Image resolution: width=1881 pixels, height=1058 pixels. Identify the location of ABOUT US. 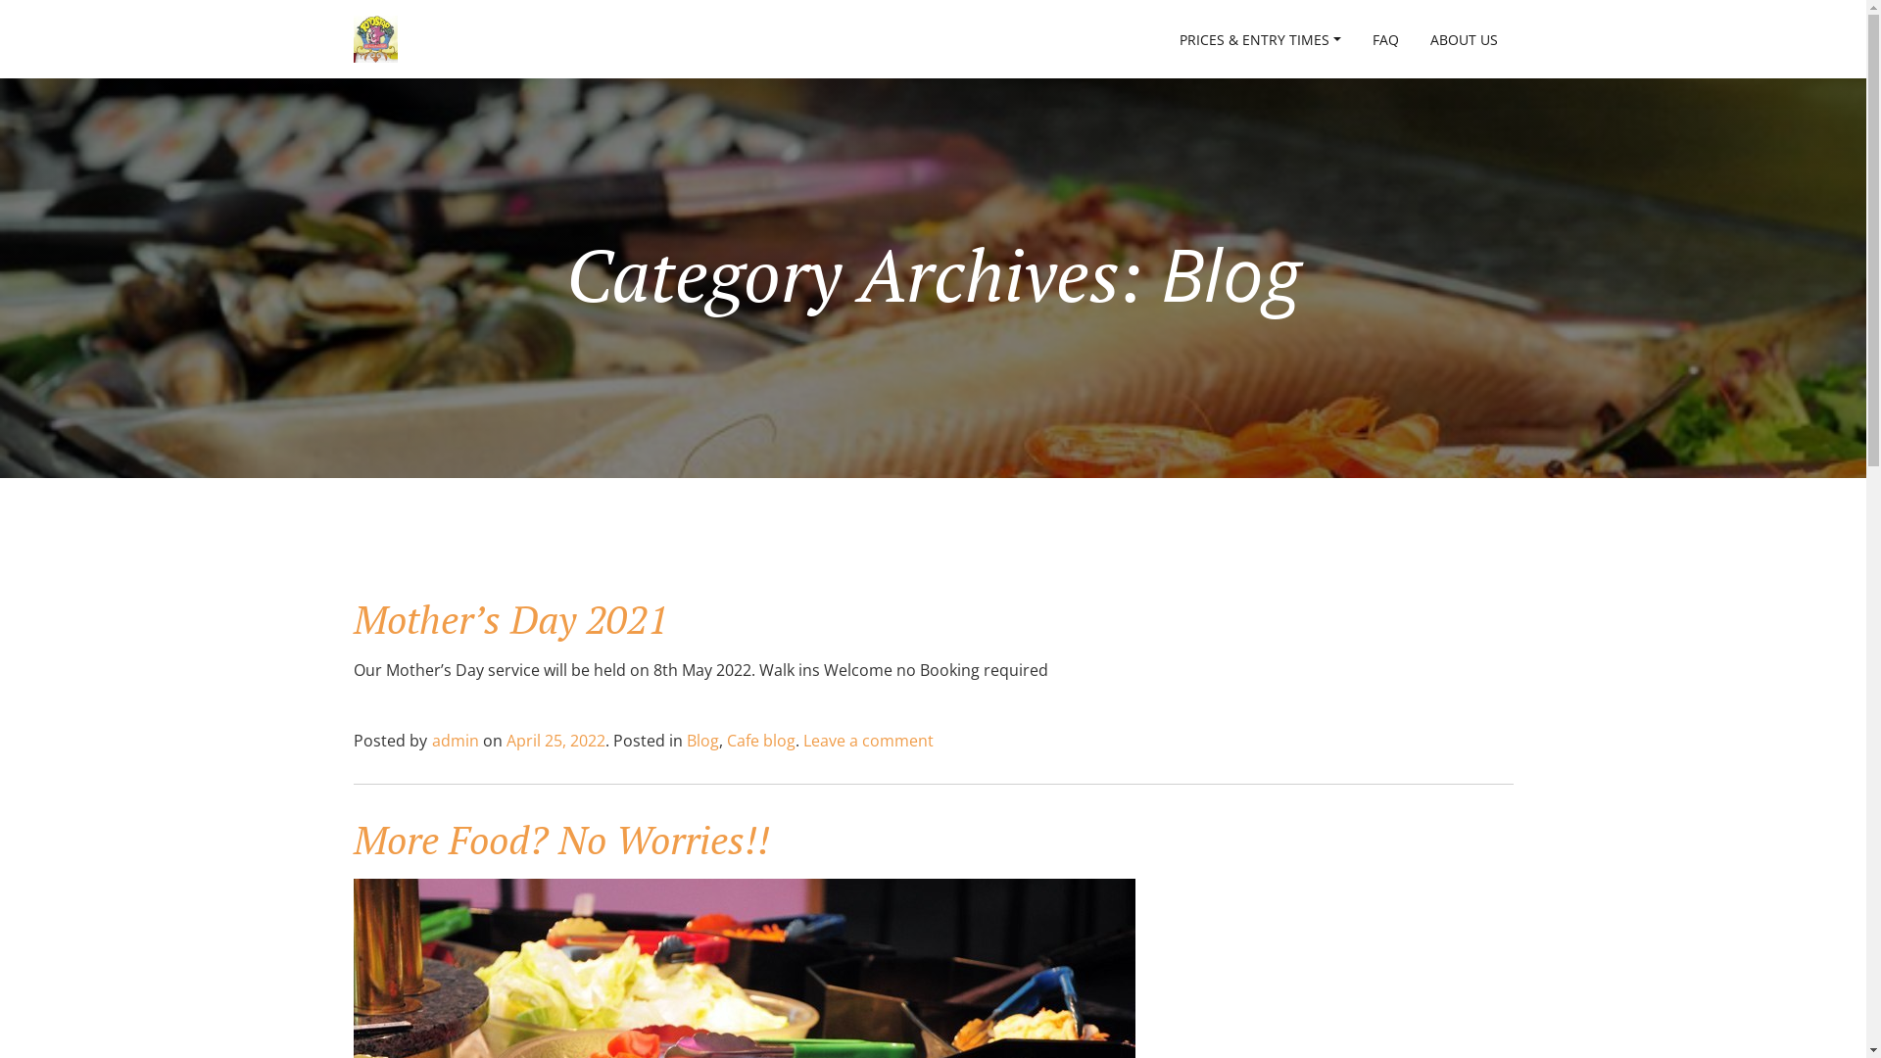
(1464, 39).